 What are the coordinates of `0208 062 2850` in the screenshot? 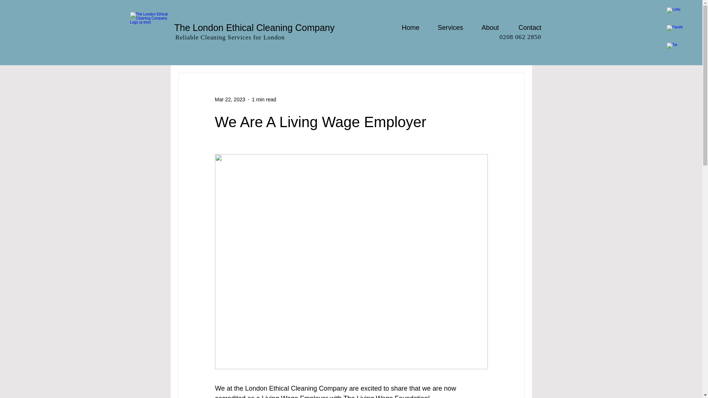 It's located at (520, 37).